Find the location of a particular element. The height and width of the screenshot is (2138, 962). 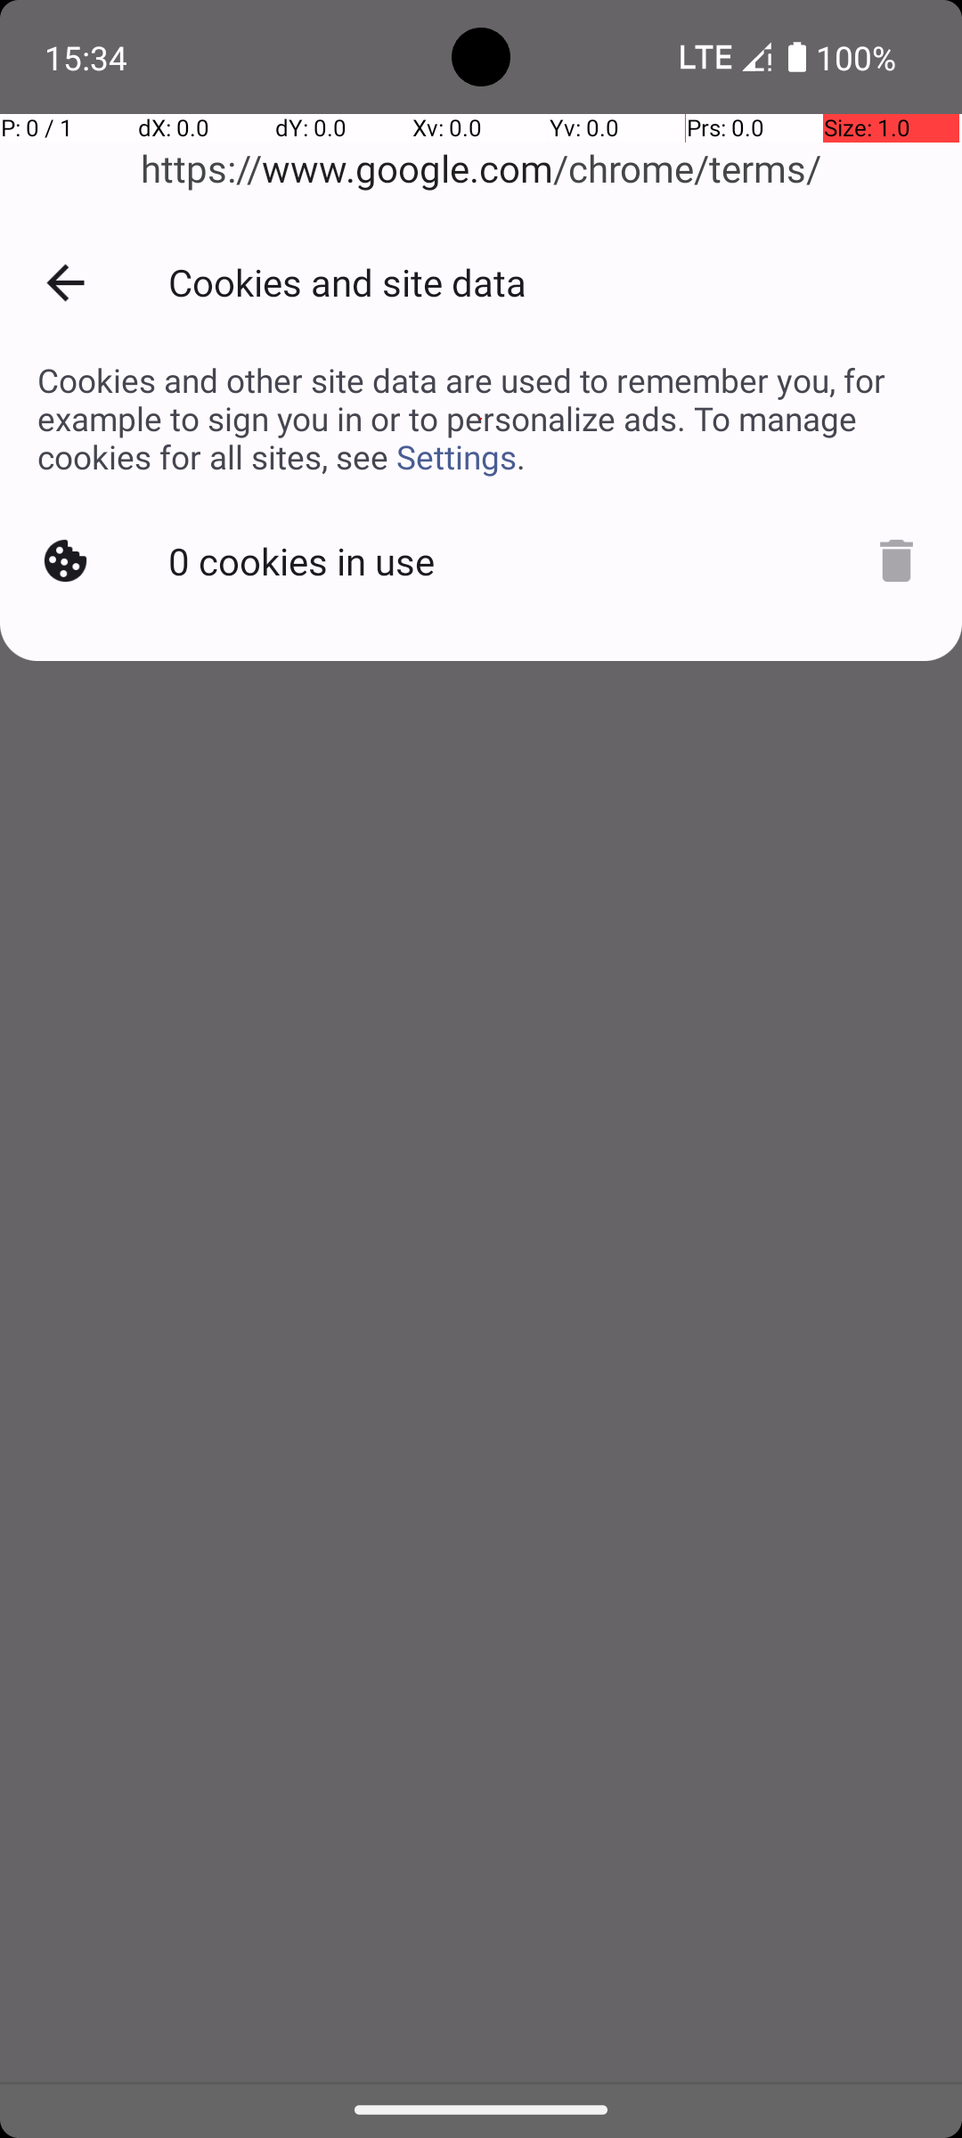

Cookies and other site data are used to remember you, for example to sign you in or to personalize ads. To manage cookies for all sites, see Settings. is located at coordinates (481, 419).